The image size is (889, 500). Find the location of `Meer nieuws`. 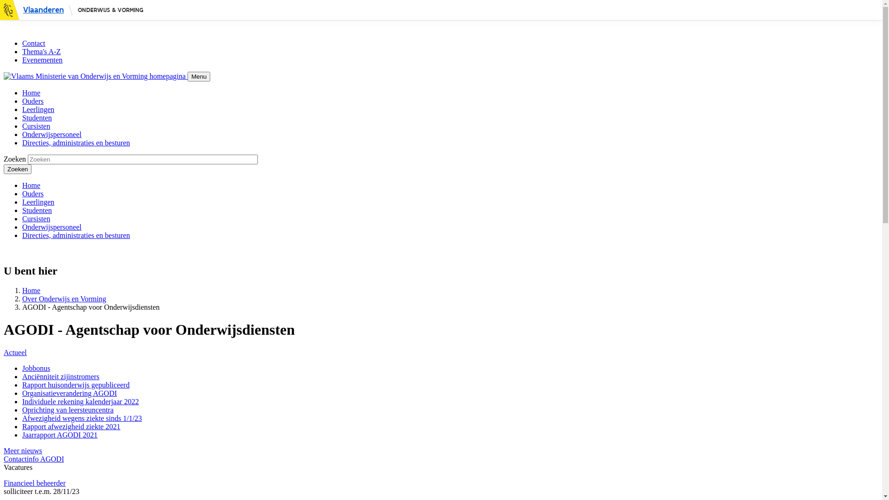

Meer nieuws is located at coordinates (23, 451).